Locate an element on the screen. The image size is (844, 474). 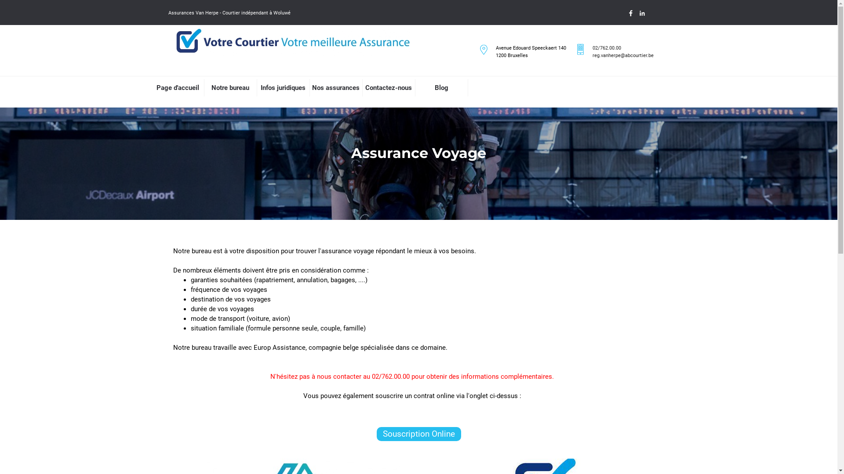
Souscription Online is located at coordinates (418, 434).